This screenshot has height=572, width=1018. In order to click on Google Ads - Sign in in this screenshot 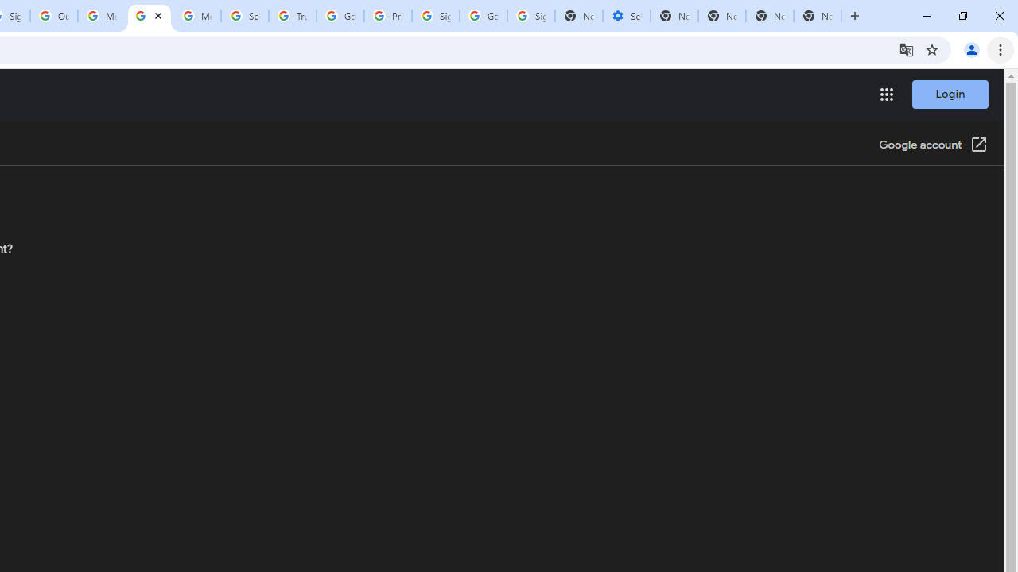, I will do `click(340, 16)`.